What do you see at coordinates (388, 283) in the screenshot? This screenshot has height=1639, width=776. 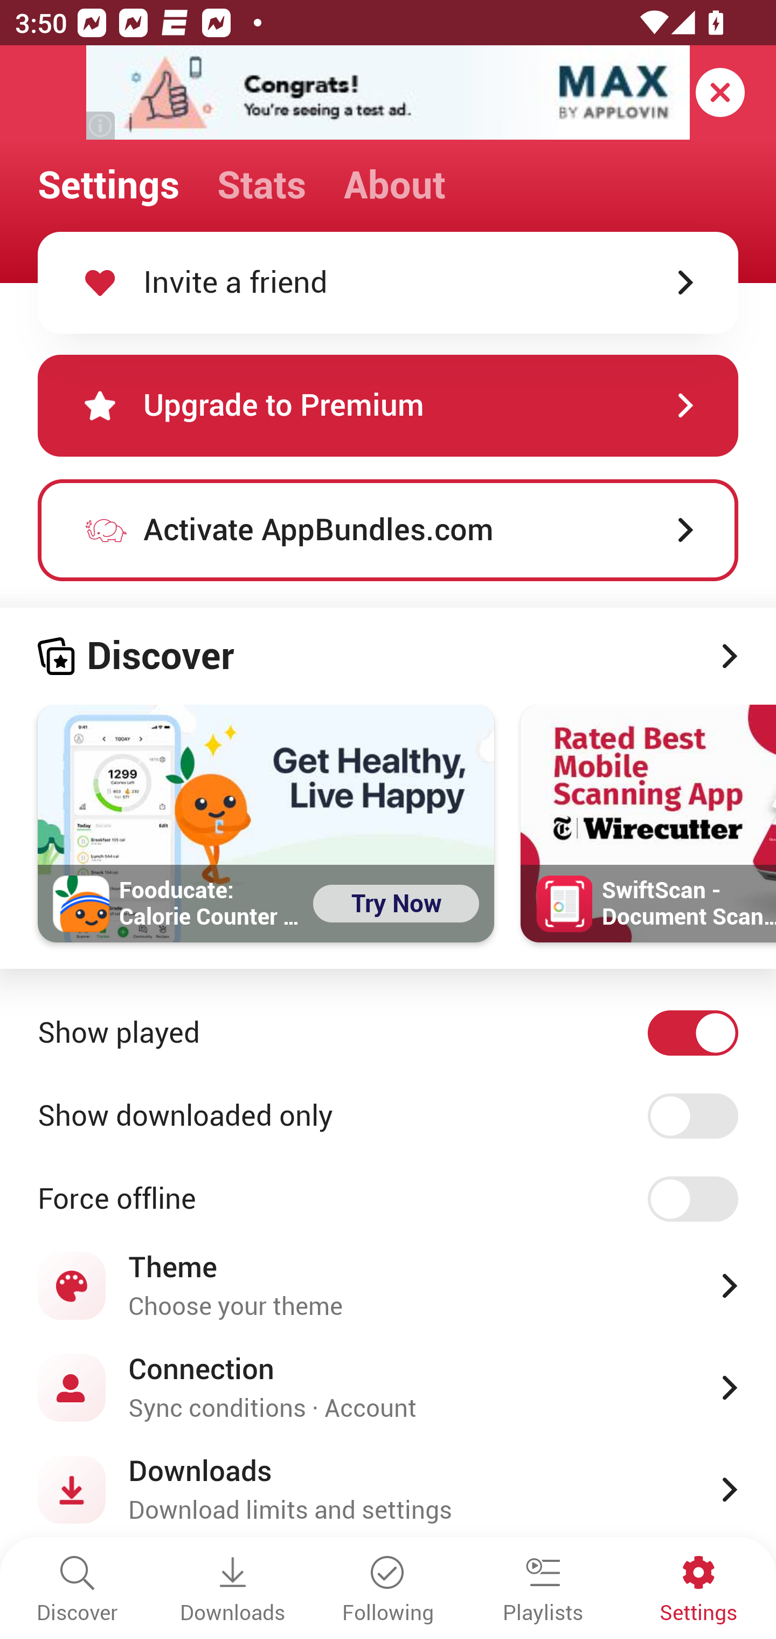 I see `Invite a friend` at bounding box center [388, 283].